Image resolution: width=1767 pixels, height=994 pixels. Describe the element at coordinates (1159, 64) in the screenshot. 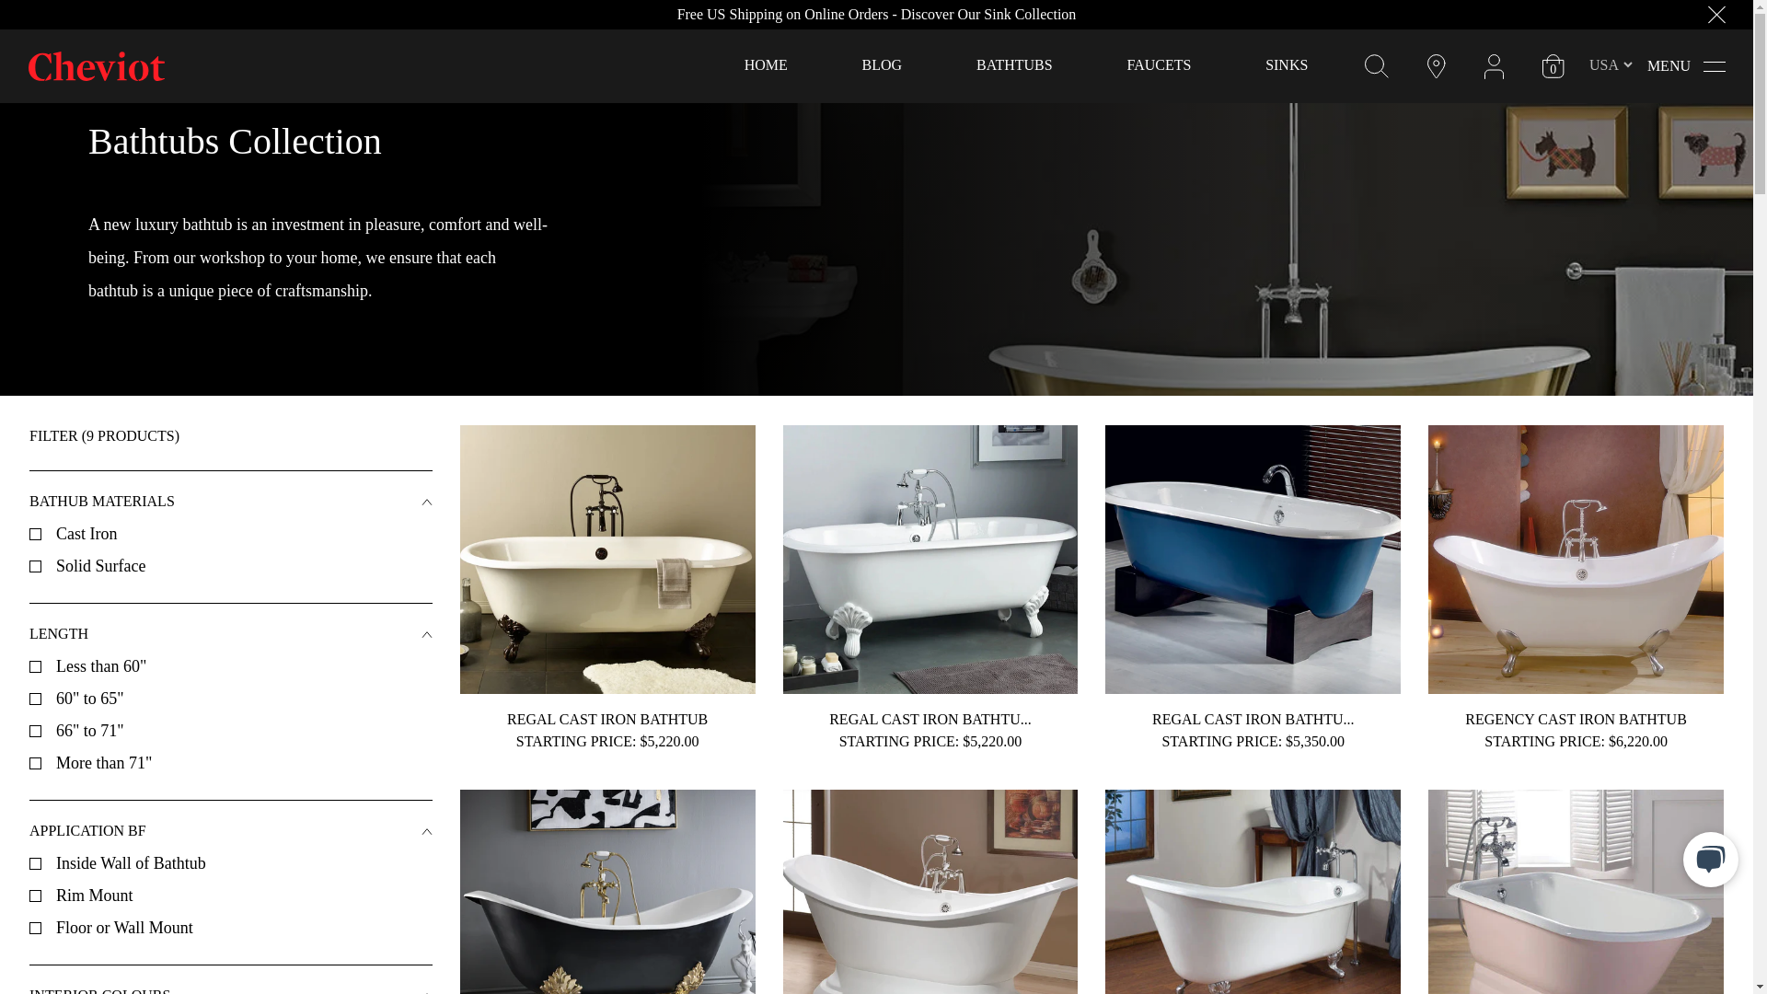

I see `FAUCETS` at that location.